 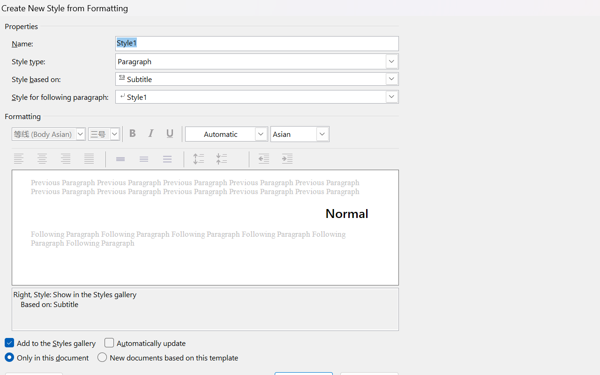 I want to click on Style type:, so click(x=257, y=61).